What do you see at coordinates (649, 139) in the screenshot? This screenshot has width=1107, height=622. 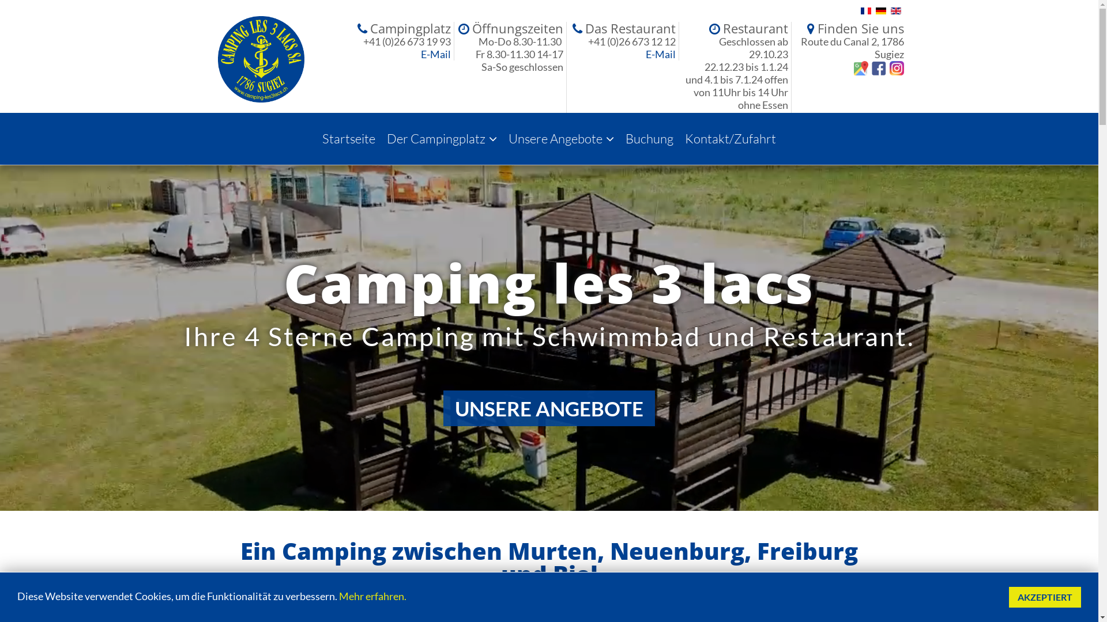 I see `Buchung` at bounding box center [649, 139].